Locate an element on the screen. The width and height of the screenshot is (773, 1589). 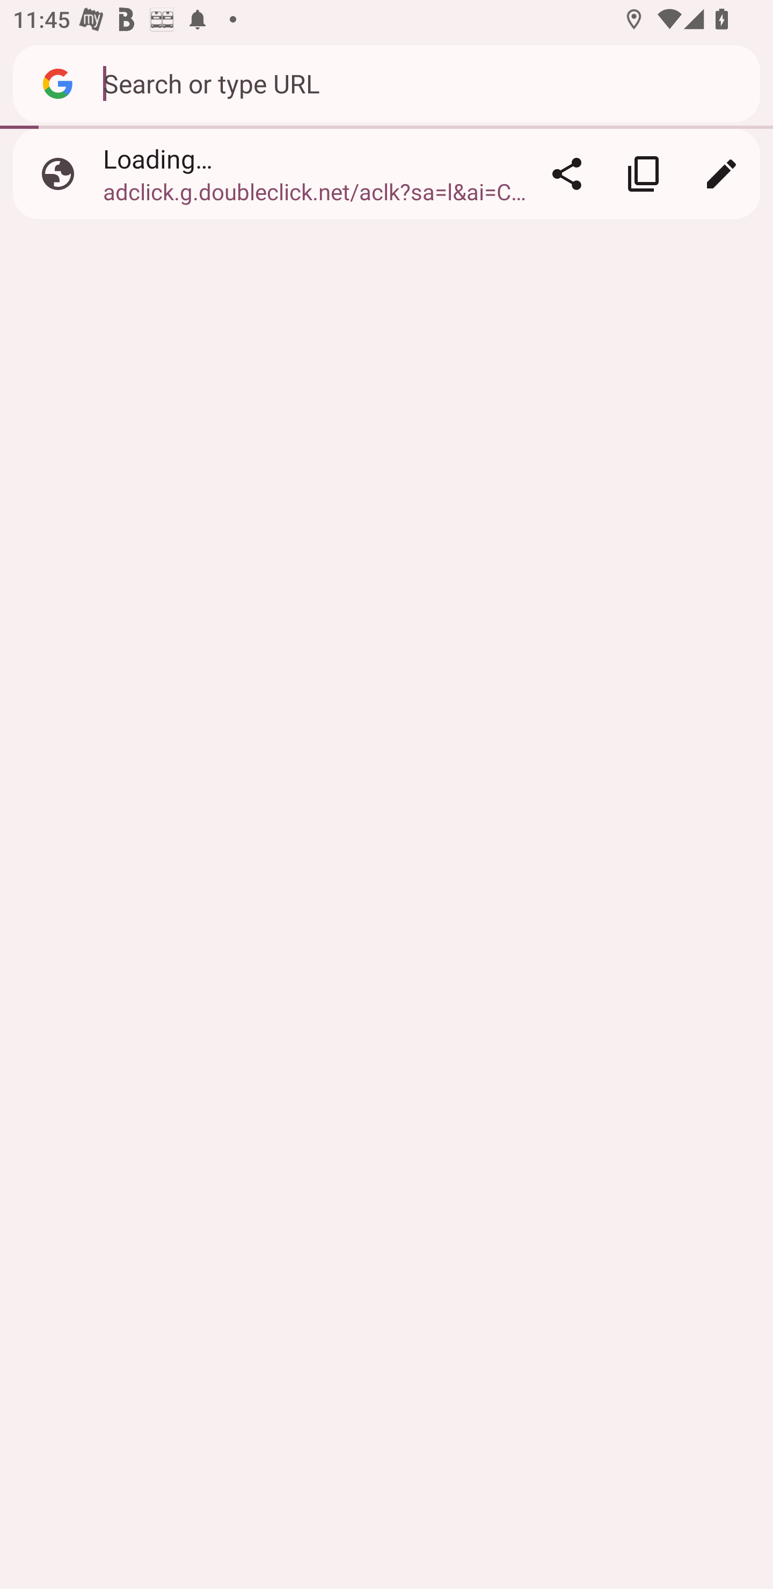
Edit is located at coordinates (721, 174).